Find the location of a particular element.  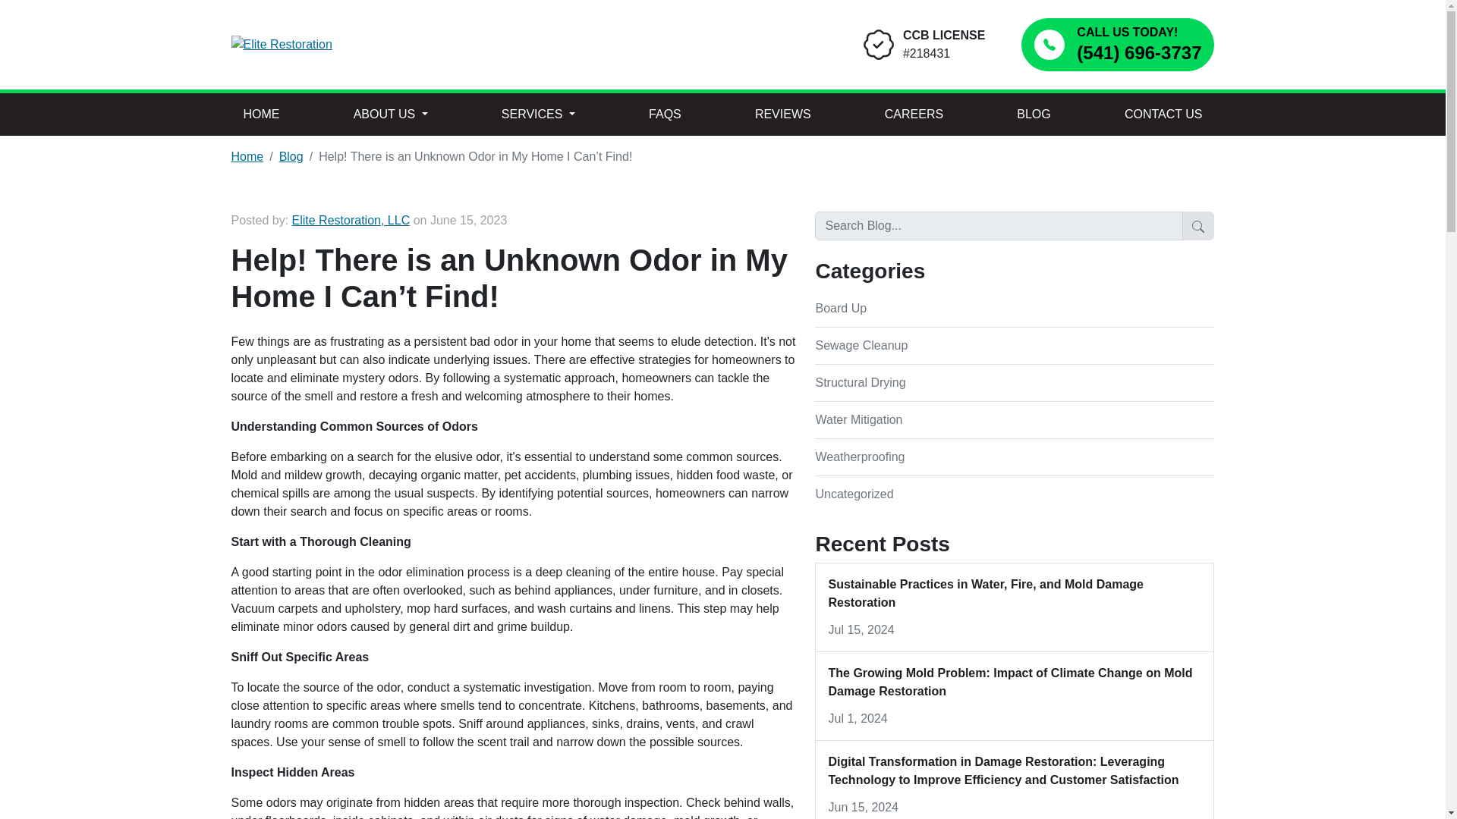

HOME is located at coordinates (261, 115).